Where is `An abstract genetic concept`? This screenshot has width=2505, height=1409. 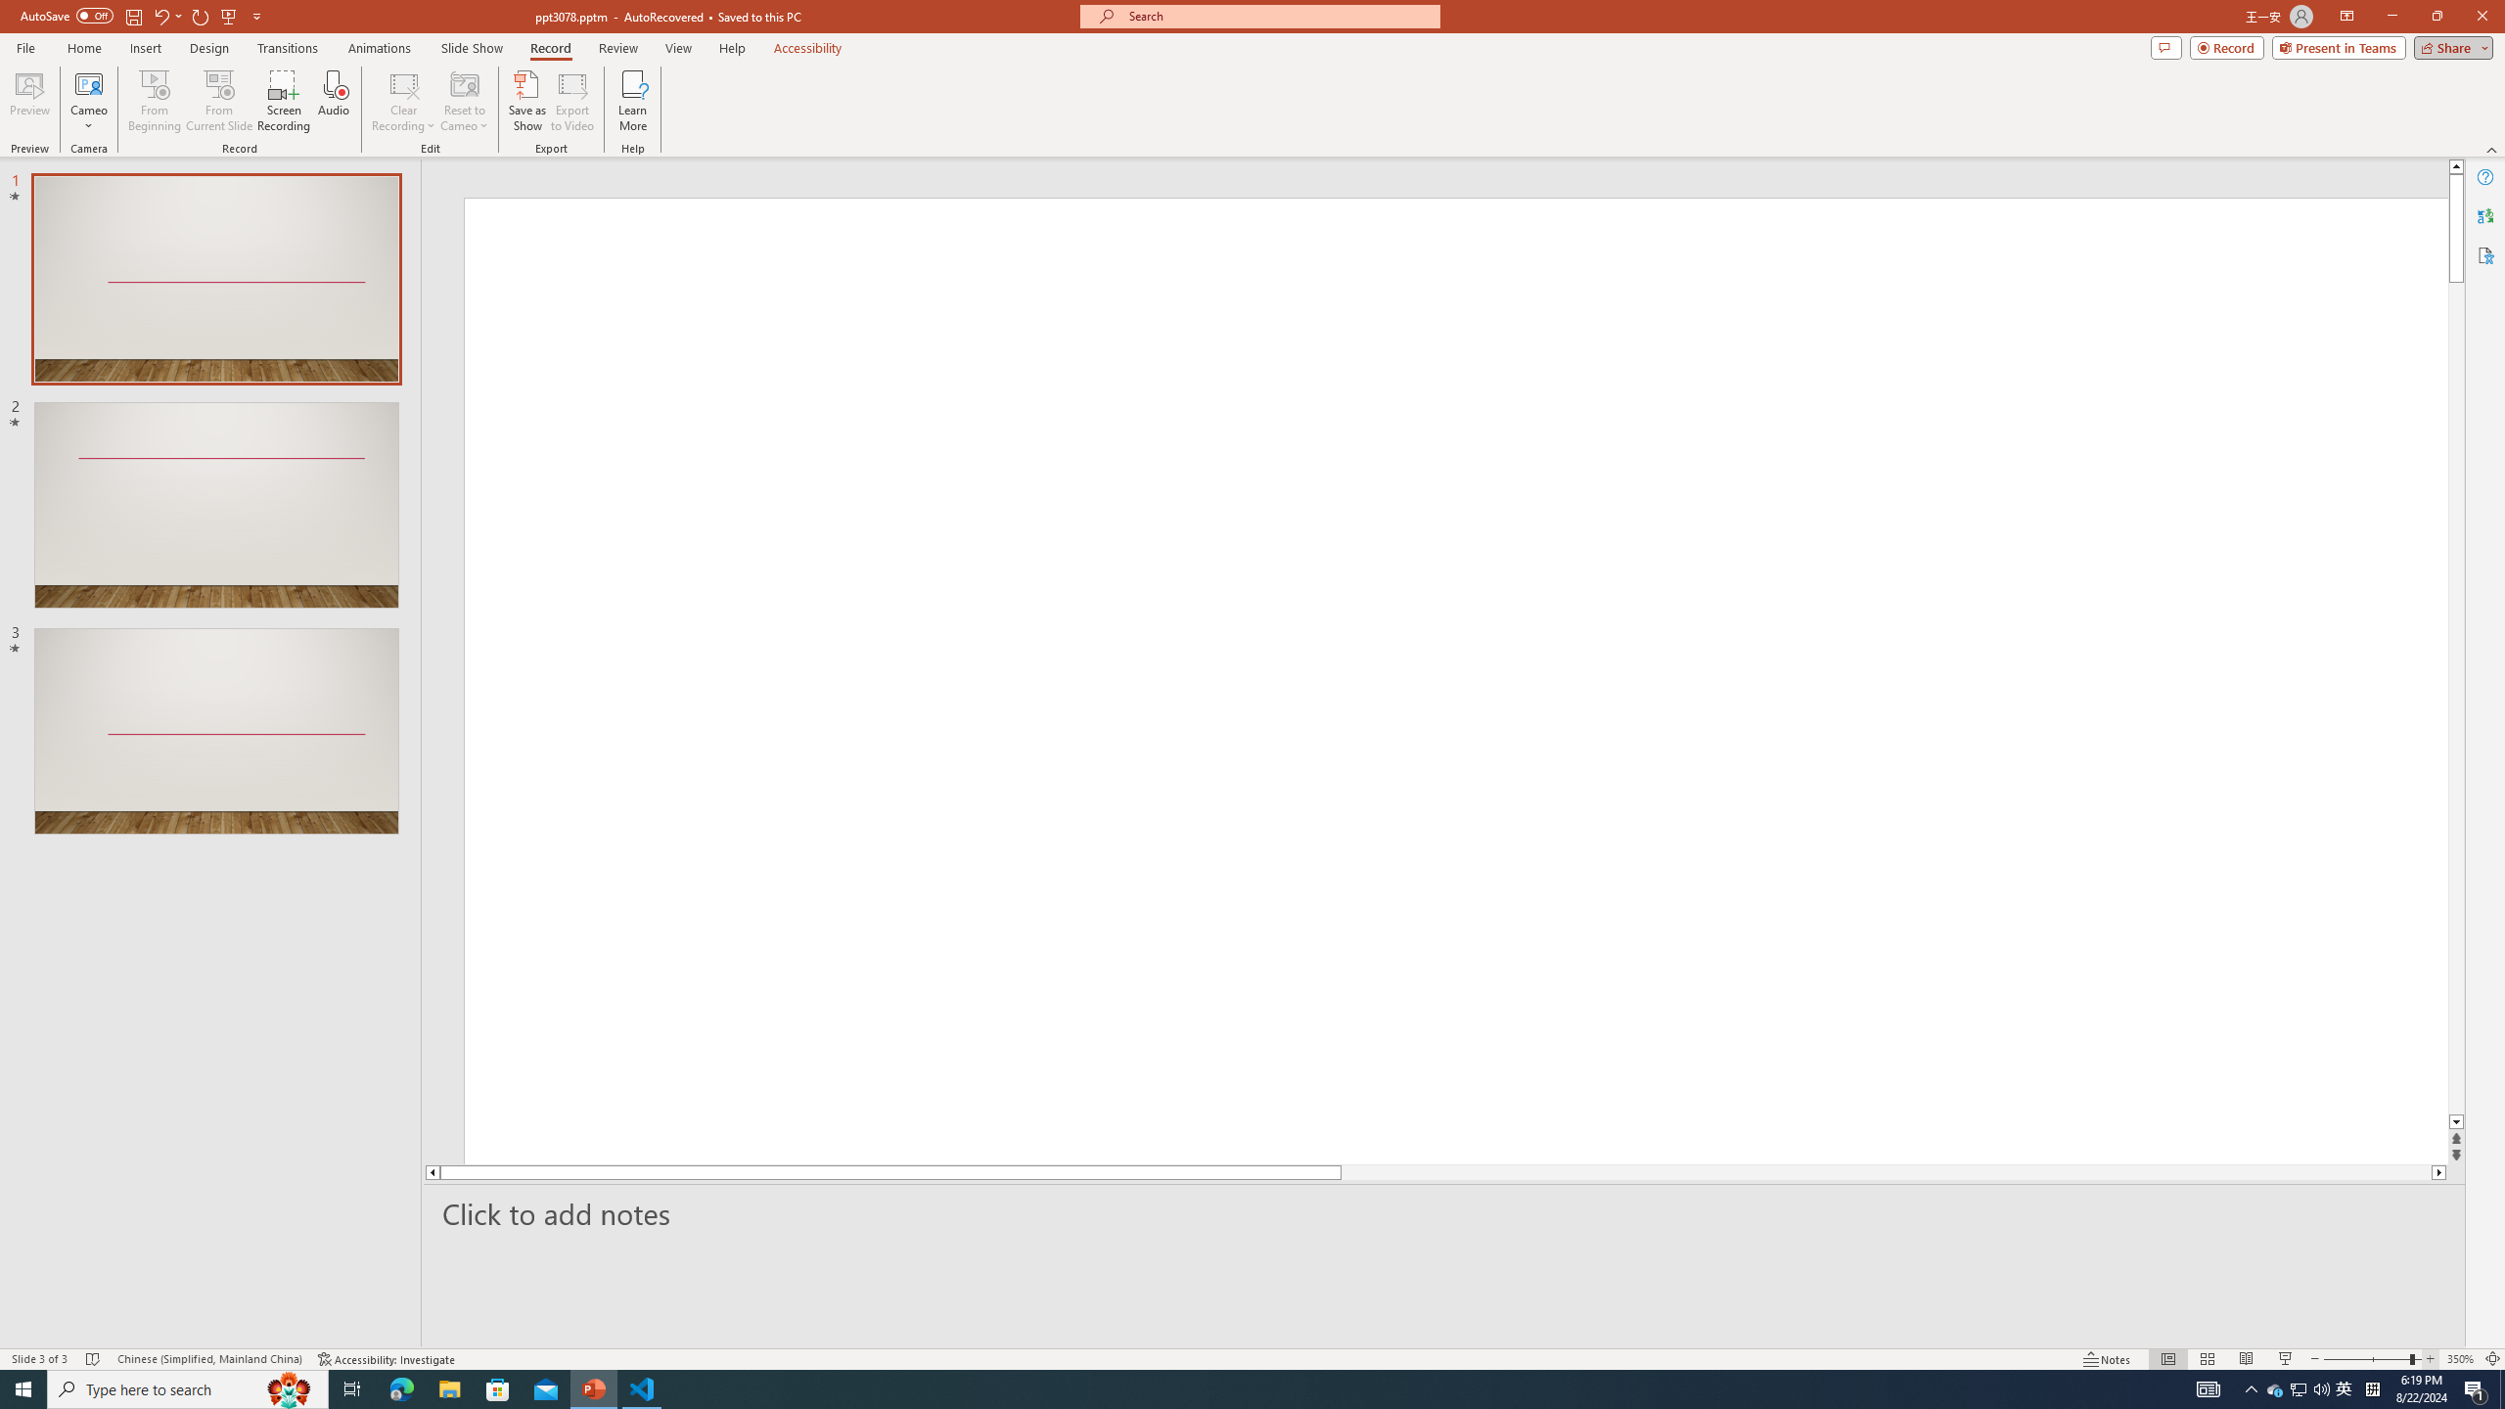 An abstract genetic concept is located at coordinates (1435, 680).